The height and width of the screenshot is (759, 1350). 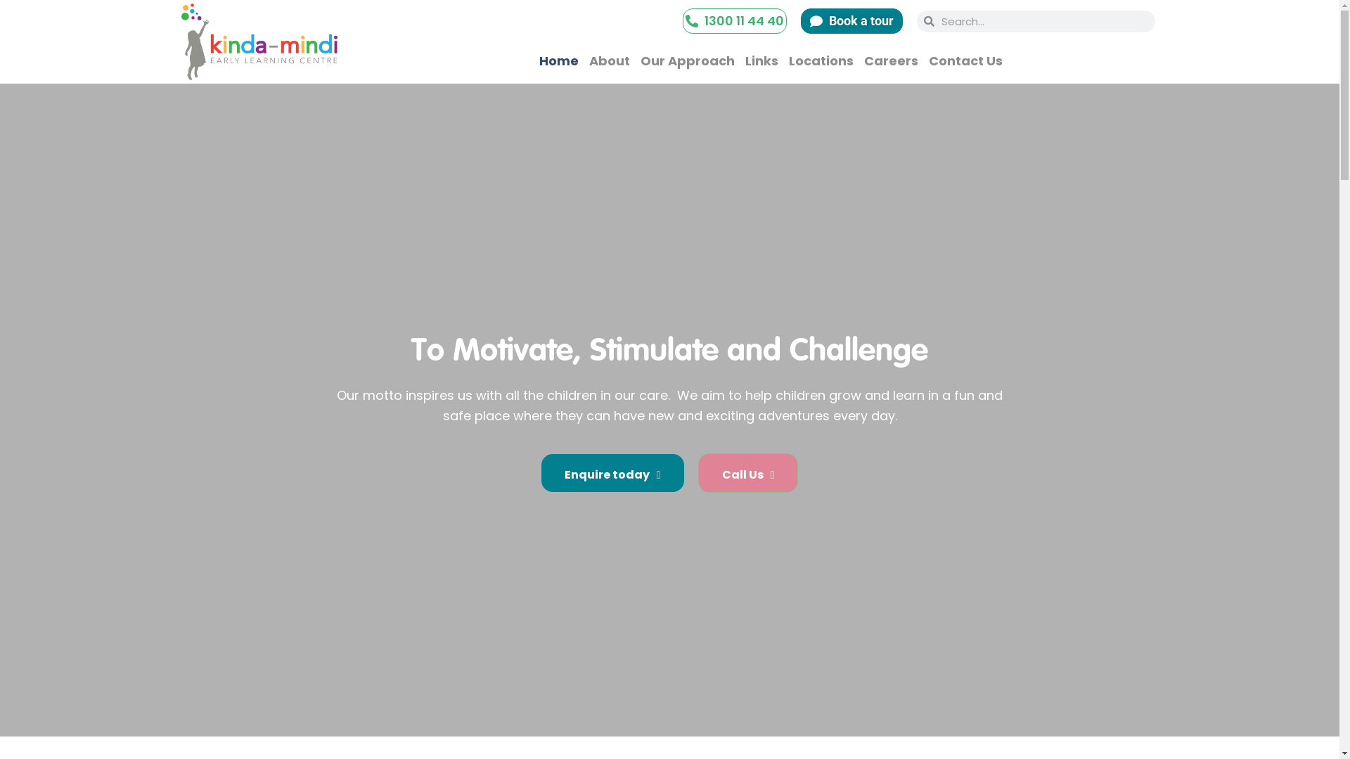 I want to click on Home, so click(x=559, y=62).